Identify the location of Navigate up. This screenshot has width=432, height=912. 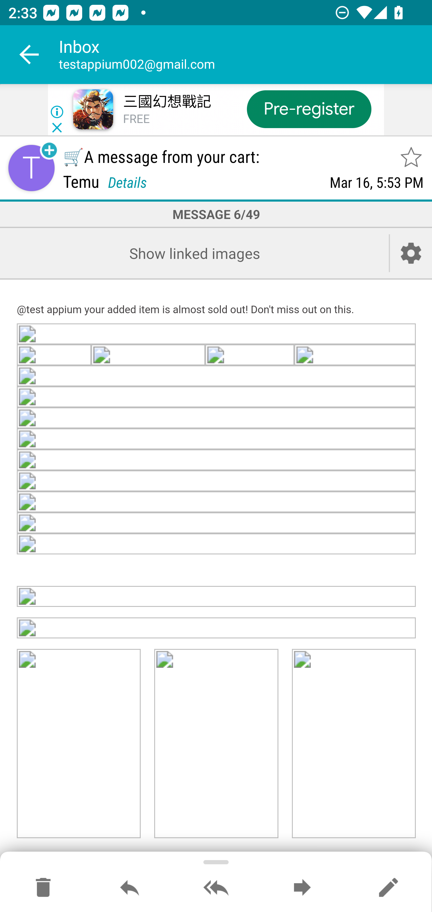
(29, 55).